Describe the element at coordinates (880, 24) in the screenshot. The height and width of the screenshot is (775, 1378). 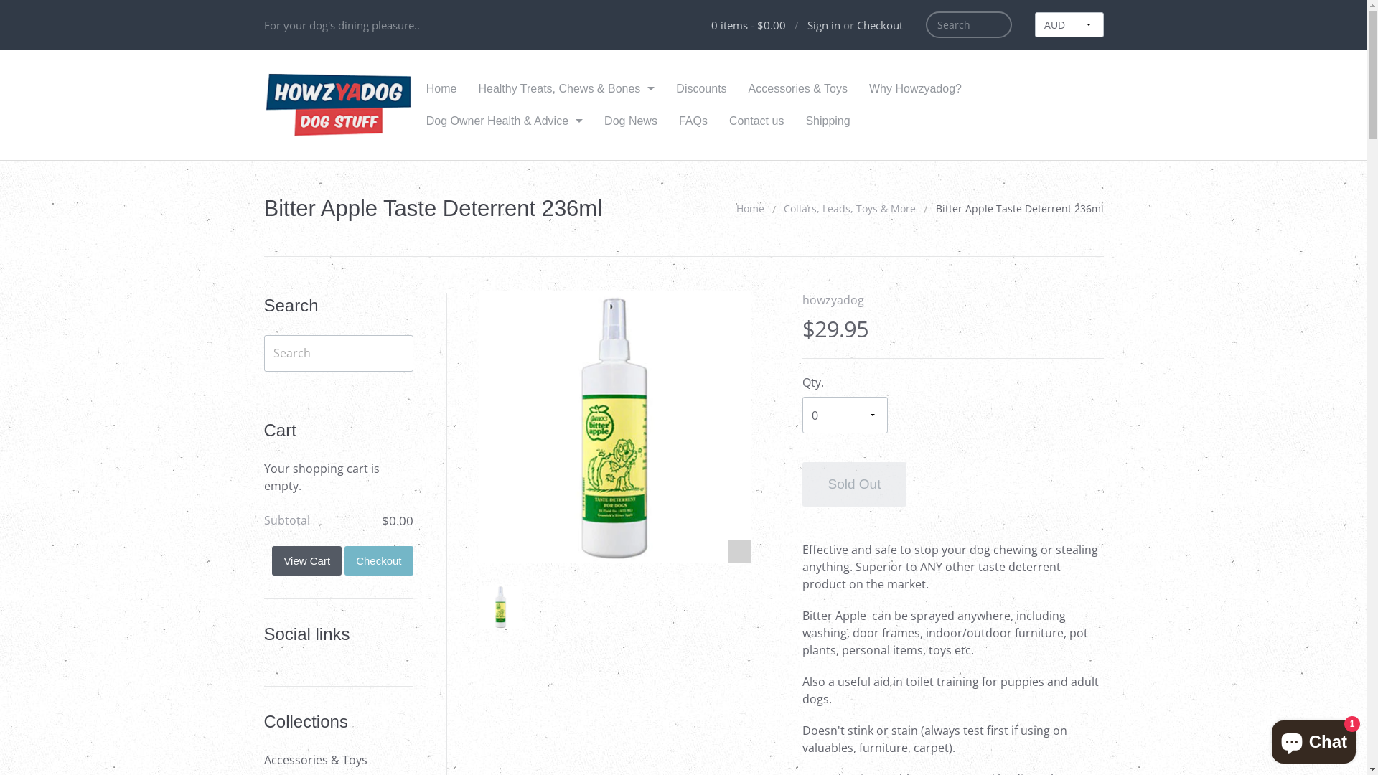
I see `Checkout` at that location.